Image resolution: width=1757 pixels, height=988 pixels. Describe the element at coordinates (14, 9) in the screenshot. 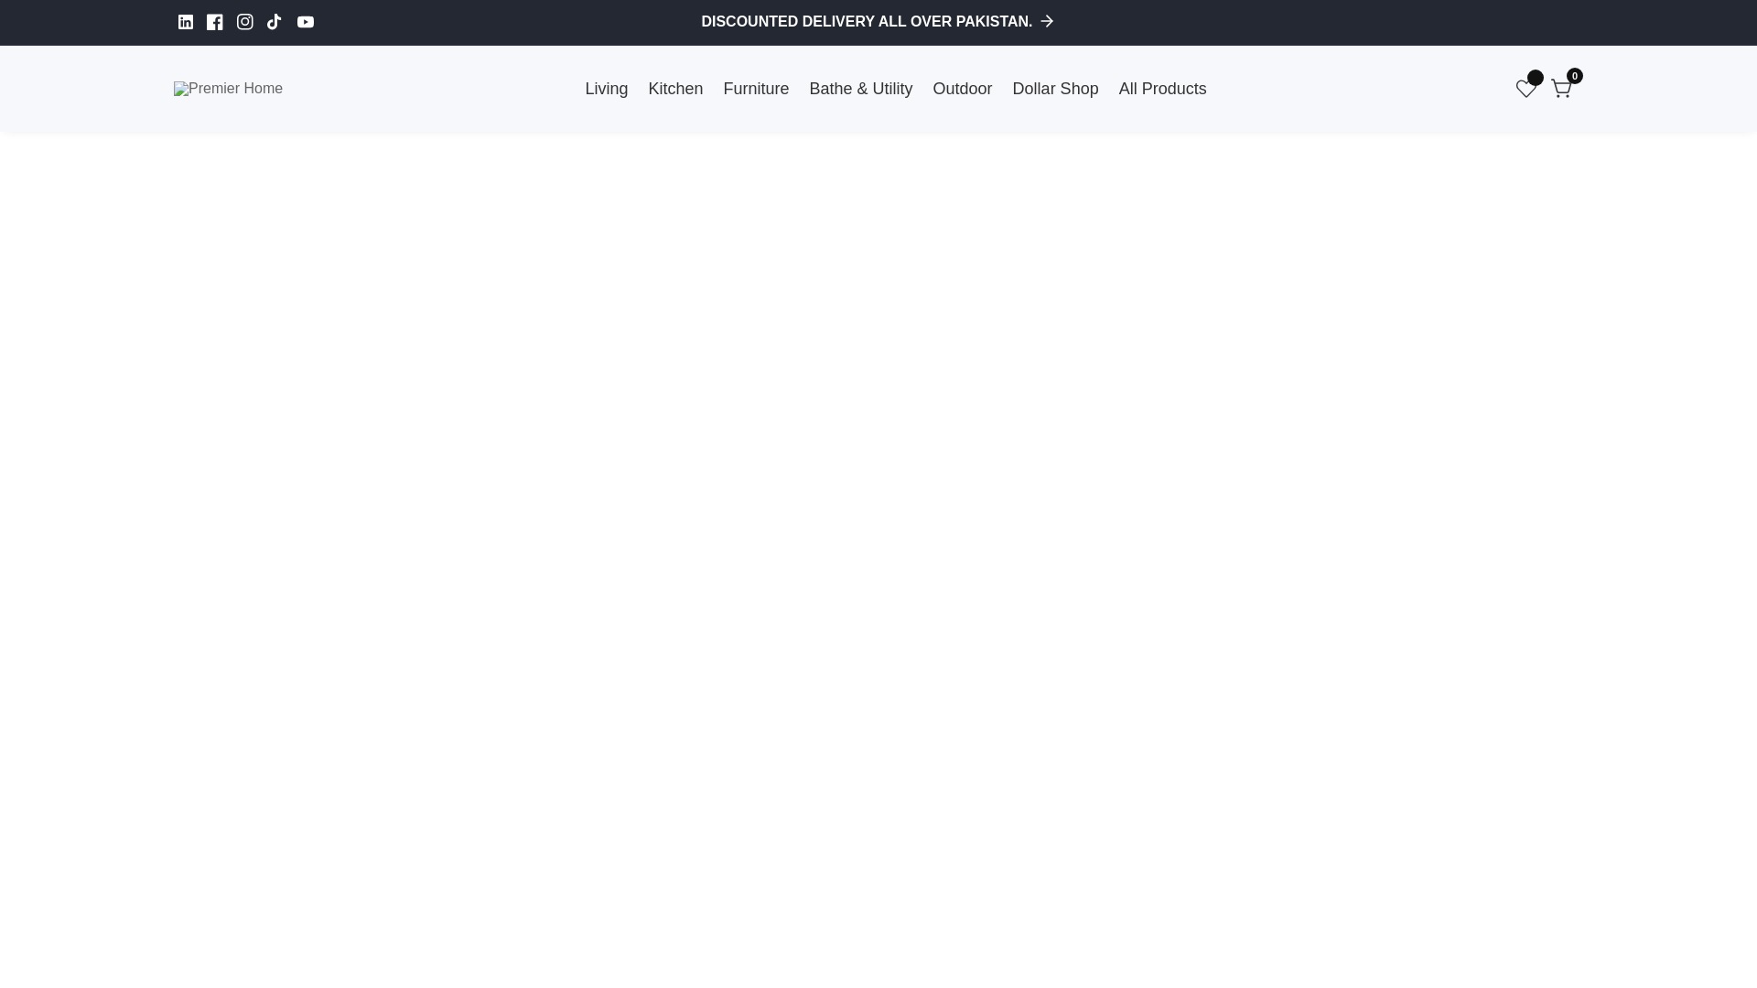

I see `Instagram` at that location.